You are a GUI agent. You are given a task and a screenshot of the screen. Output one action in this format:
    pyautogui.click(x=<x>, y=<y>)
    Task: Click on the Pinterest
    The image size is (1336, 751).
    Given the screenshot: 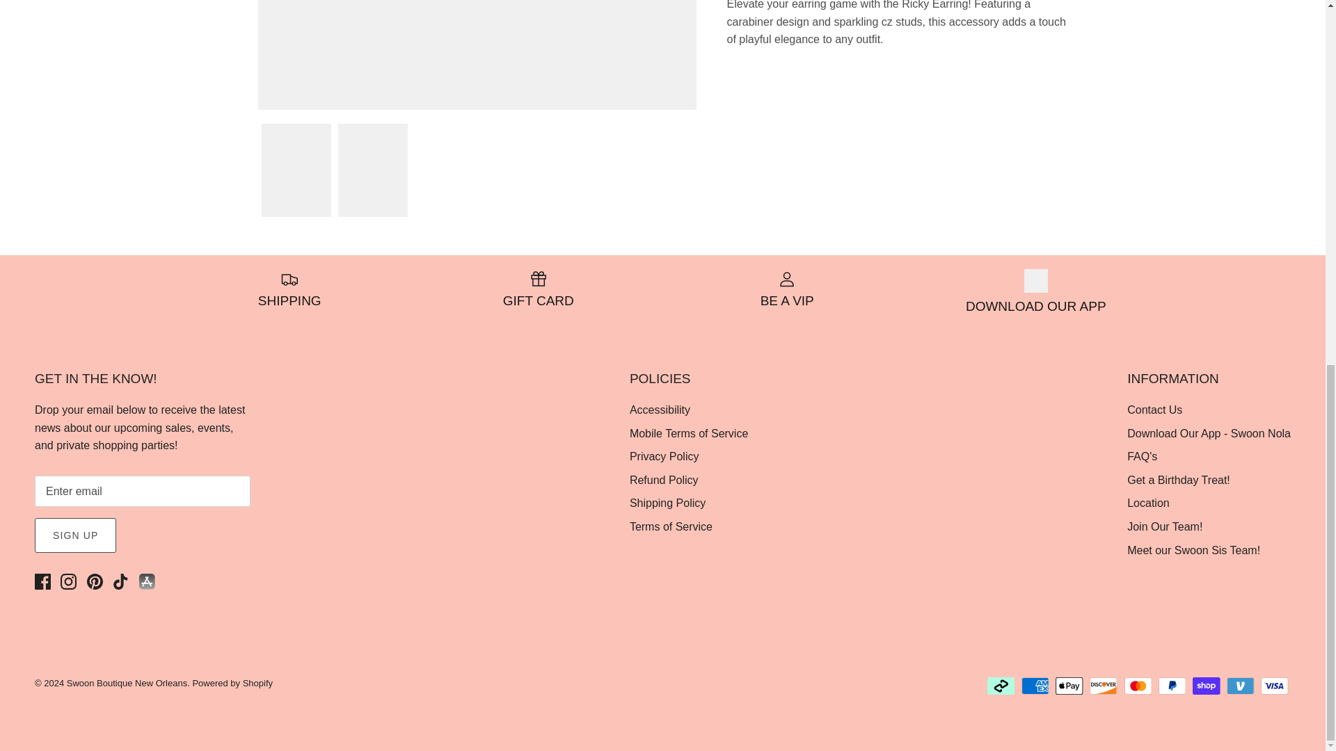 What is the action you would take?
    pyautogui.click(x=95, y=581)
    